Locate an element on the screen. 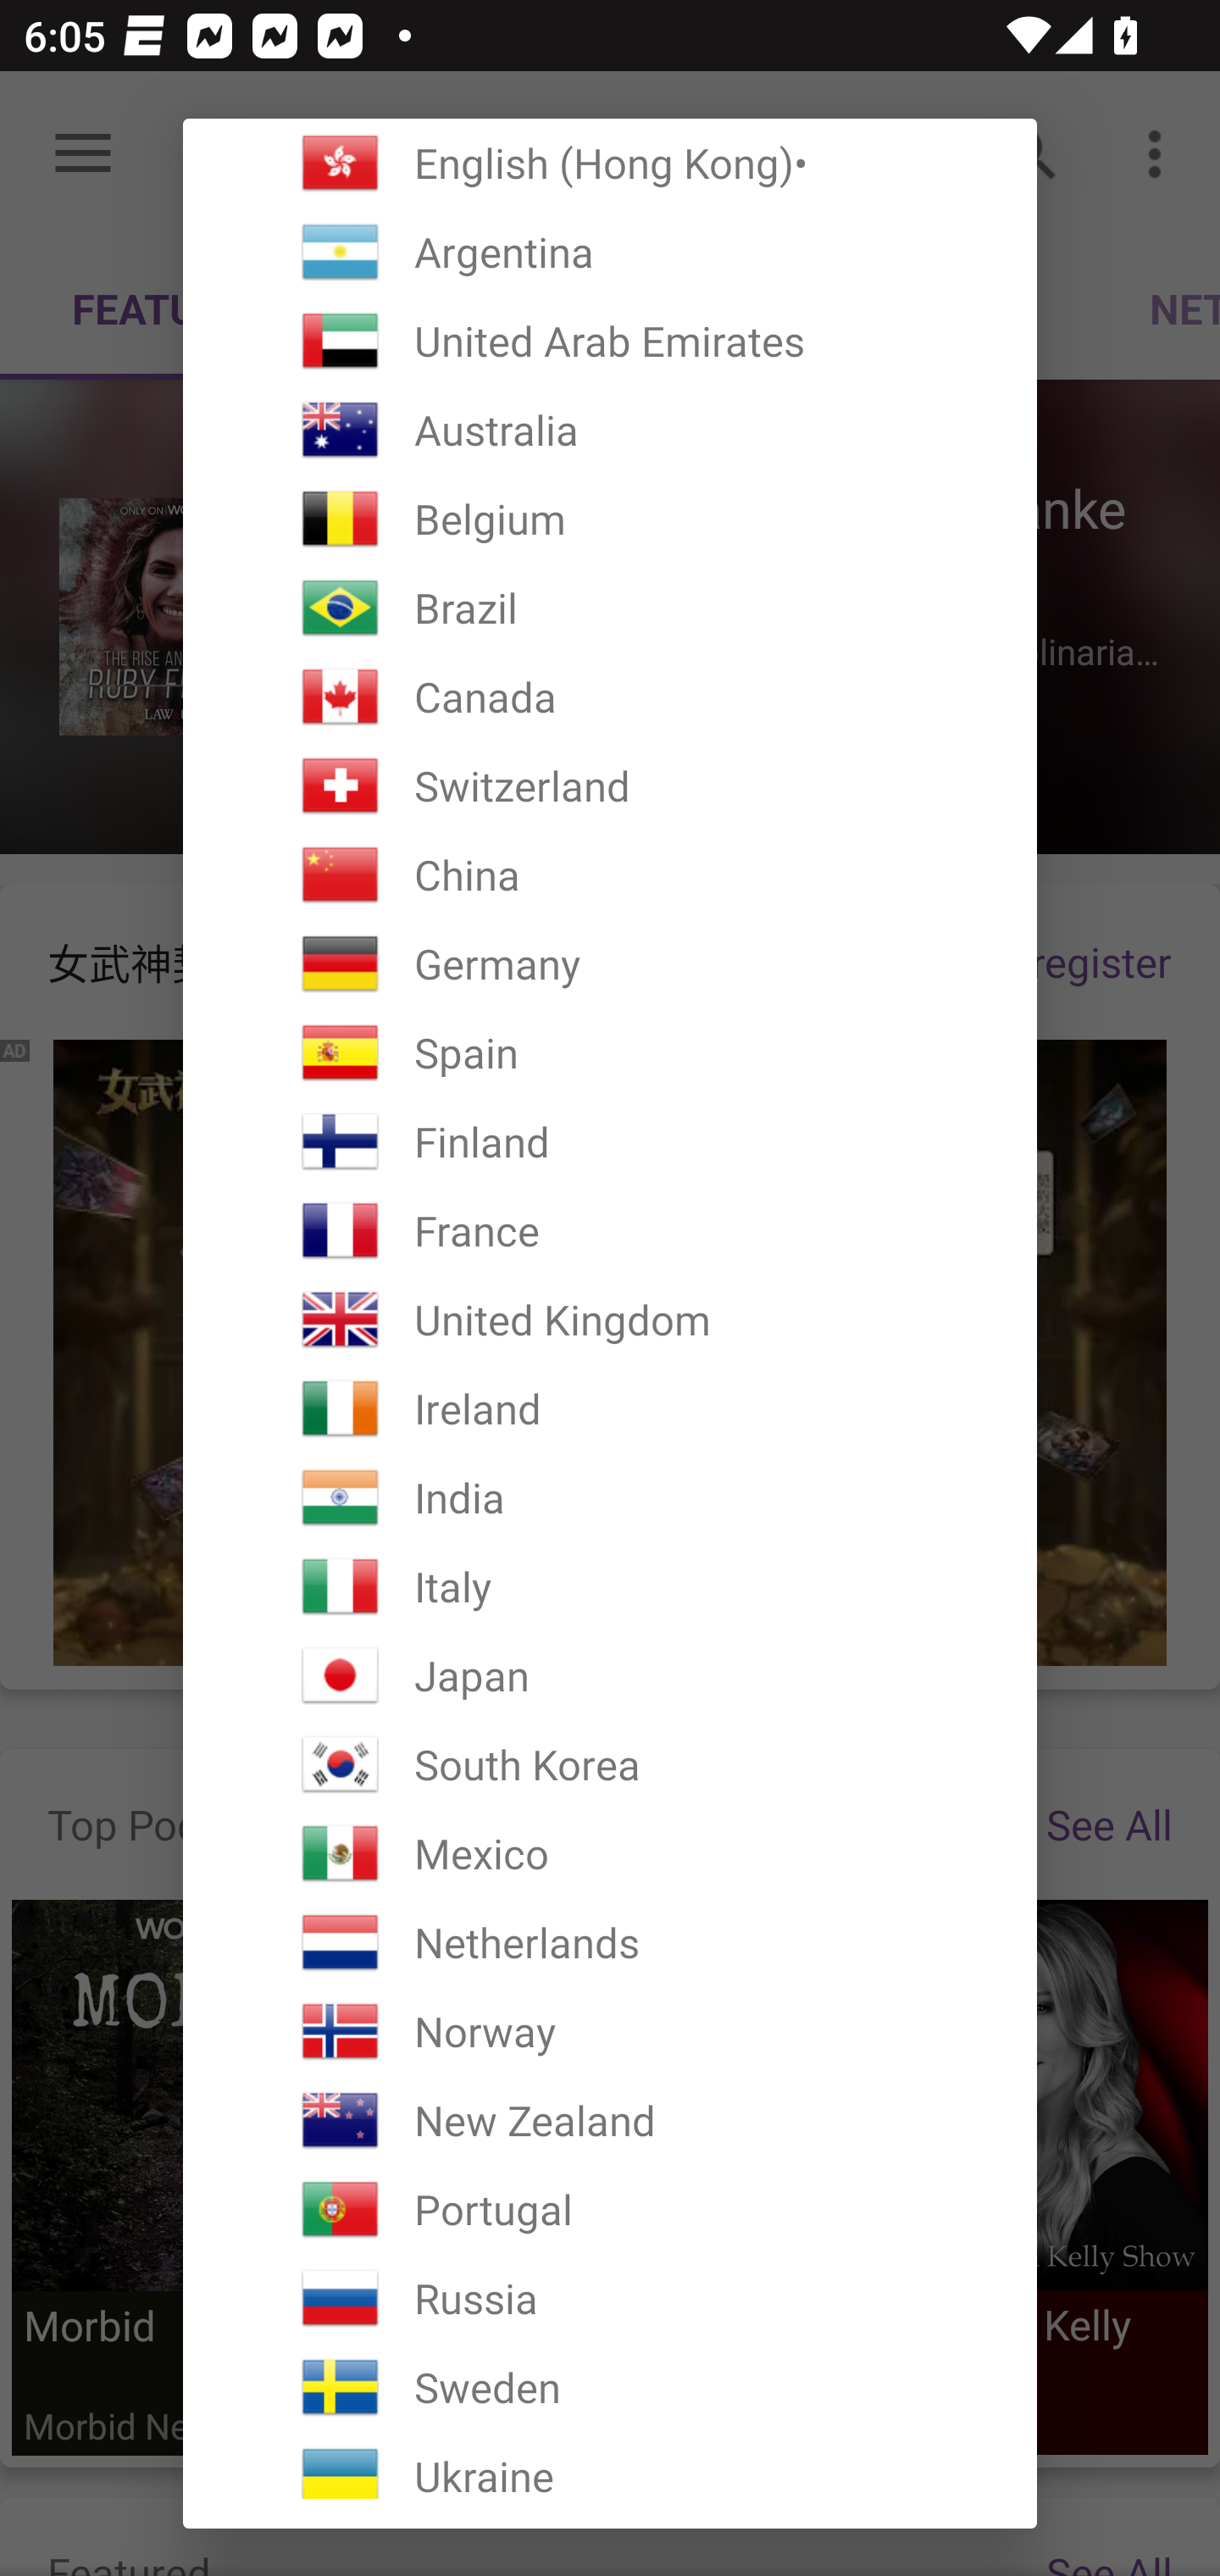 This screenshot has height=2576, width=1220. China is located at coordinates (610, 874).